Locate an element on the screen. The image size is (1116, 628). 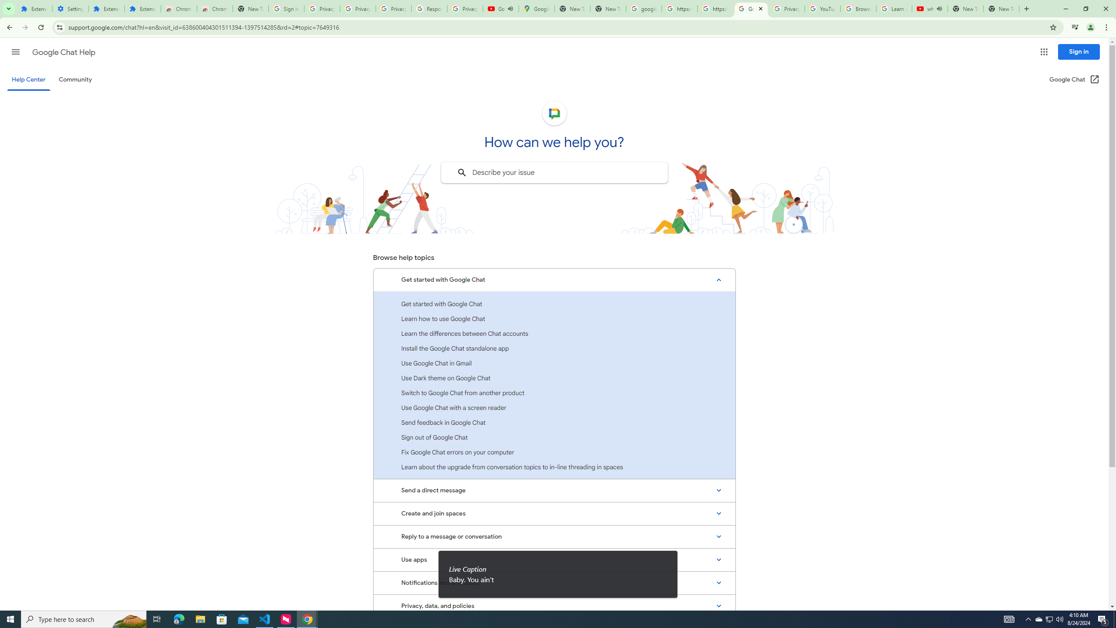
Notifications and shortcuts is located at coordinates (554, 583).